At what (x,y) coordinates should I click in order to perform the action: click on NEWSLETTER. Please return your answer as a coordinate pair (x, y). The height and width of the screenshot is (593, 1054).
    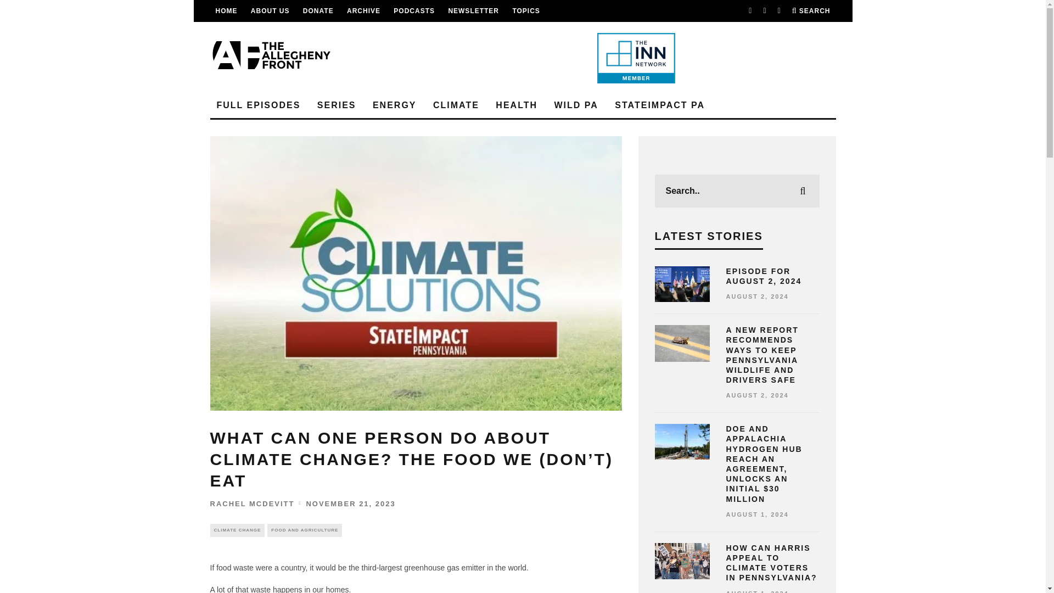
    Looking at the image, I should click on (473, 11).